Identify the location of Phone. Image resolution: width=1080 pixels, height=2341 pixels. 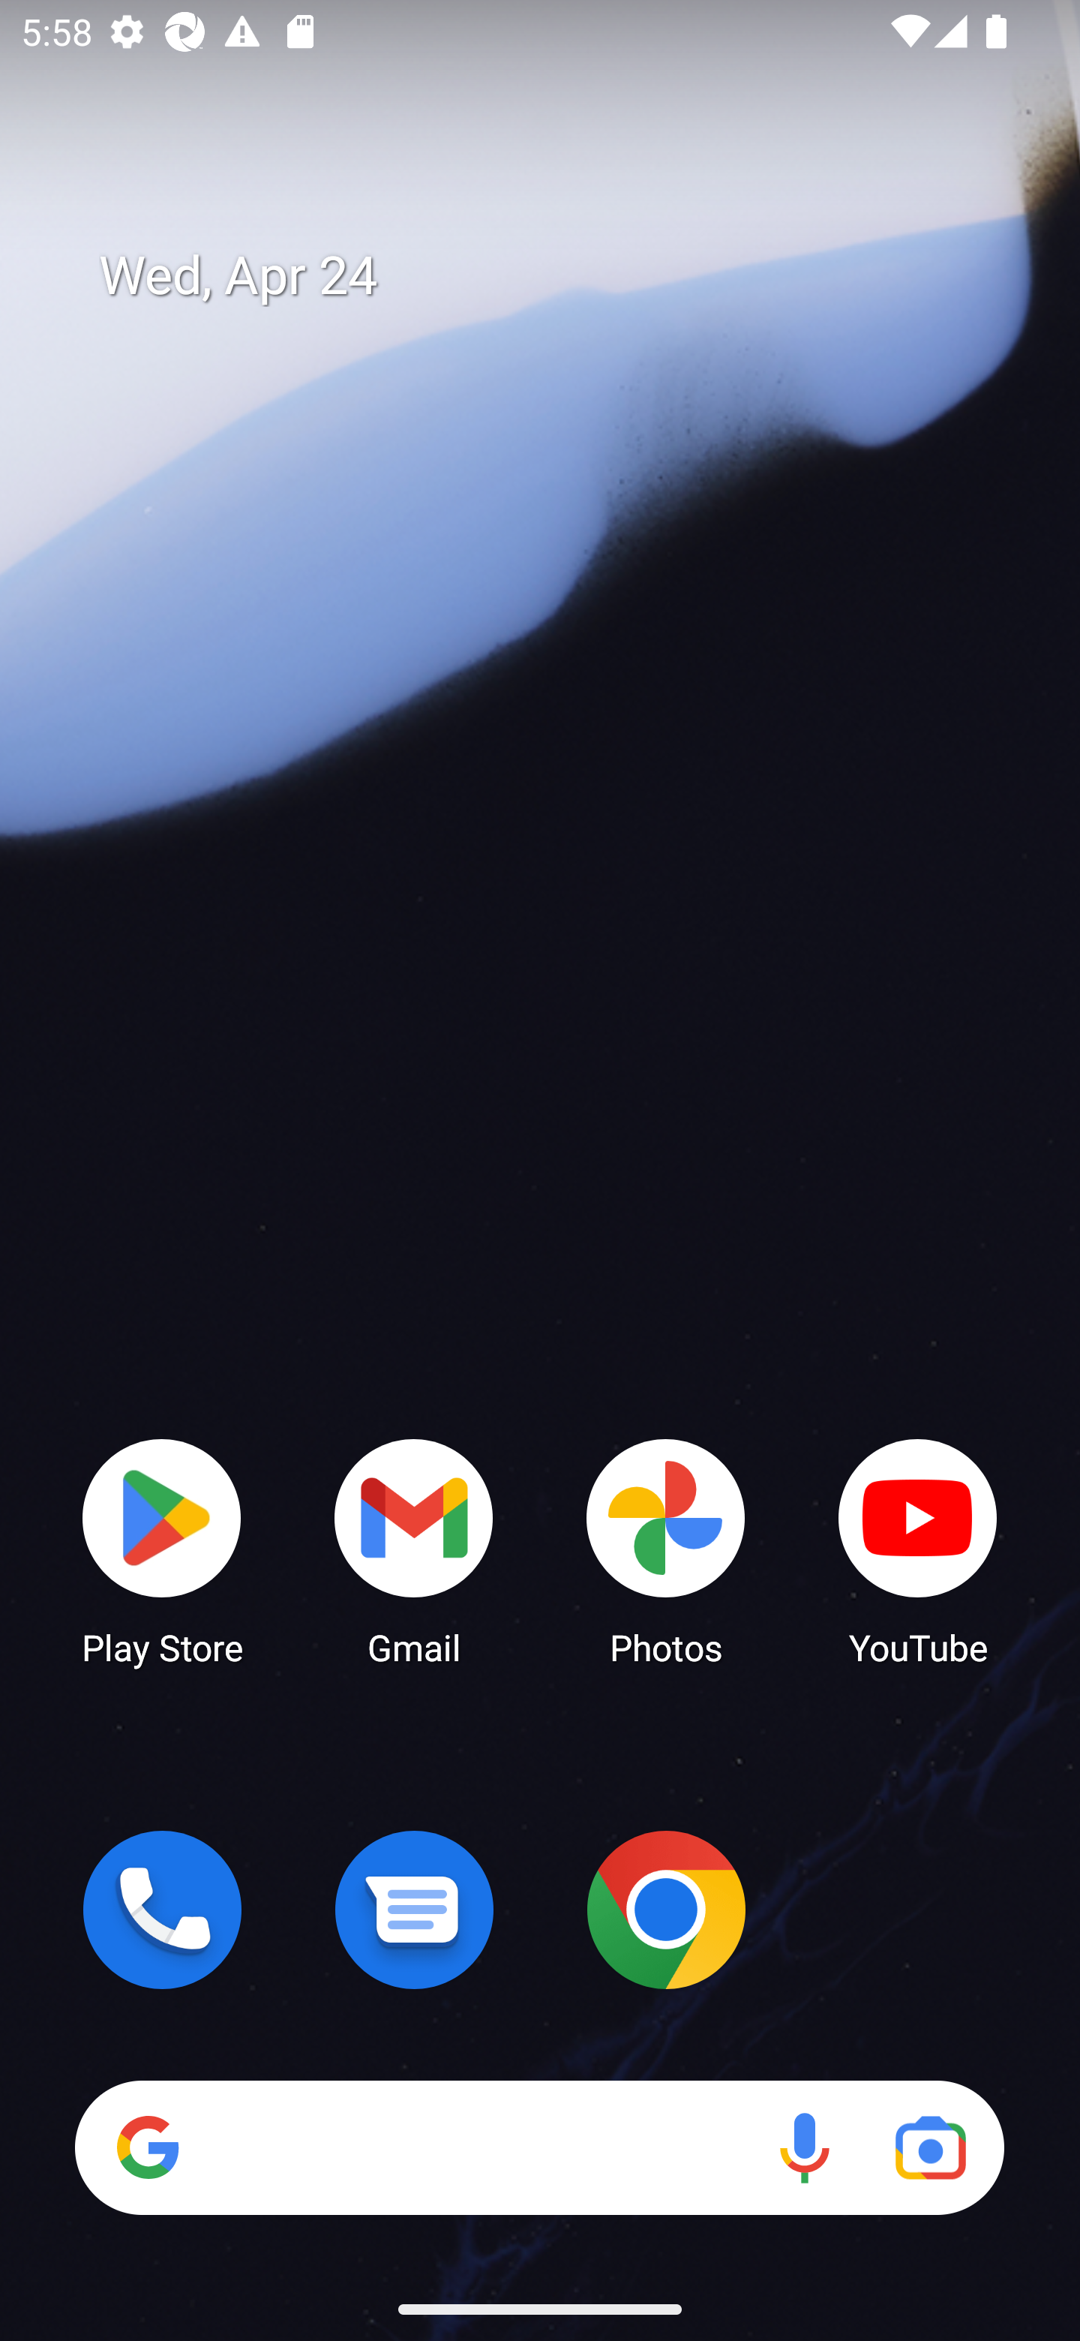
(162, 1910).